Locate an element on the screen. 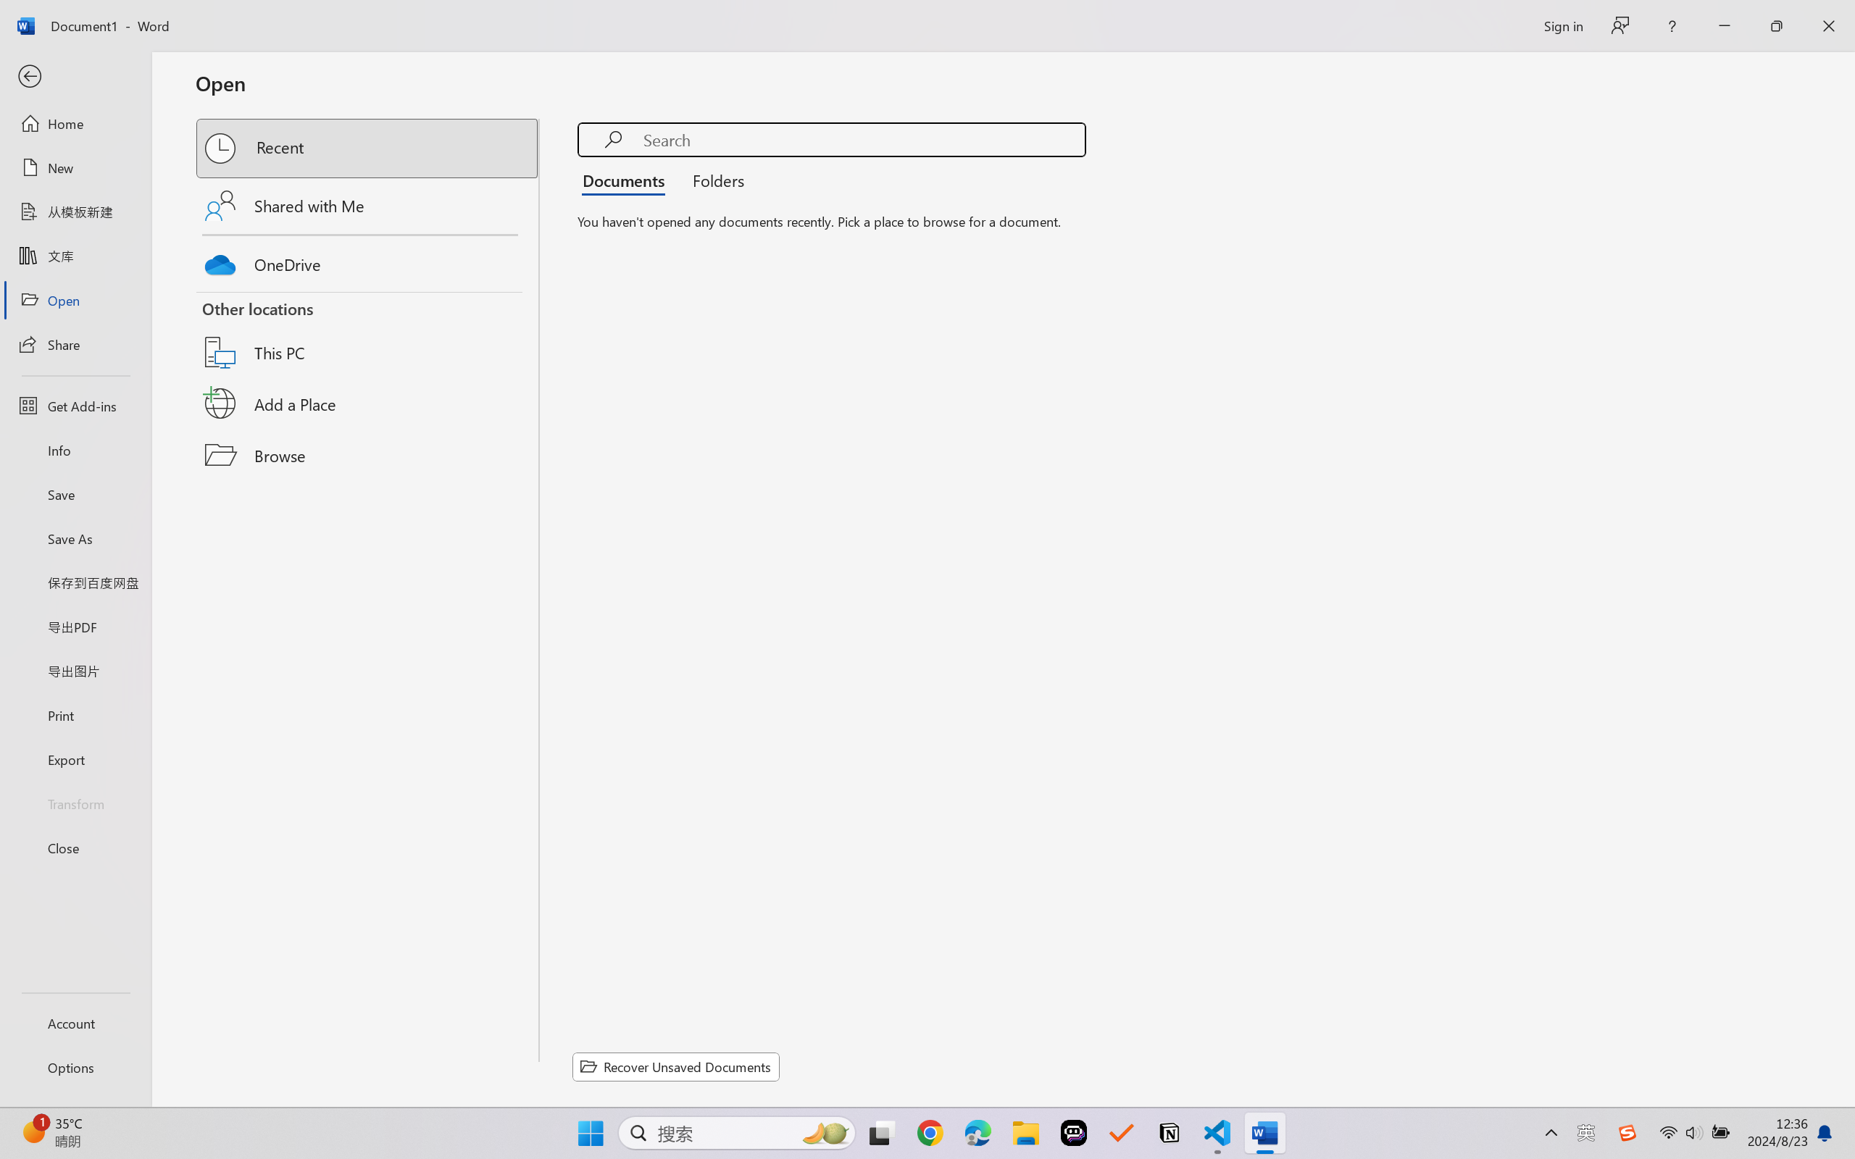  This PC is located at coordinates (368, 333).